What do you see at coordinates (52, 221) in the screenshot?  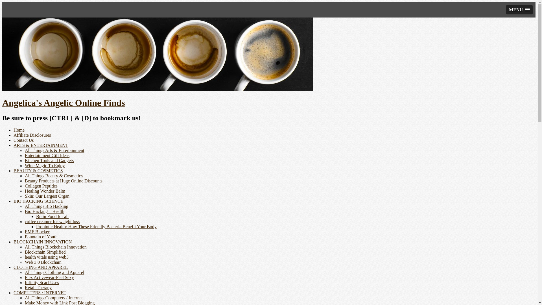 I see `coffee creamer for weight loss` at bounding box center [52, 221].